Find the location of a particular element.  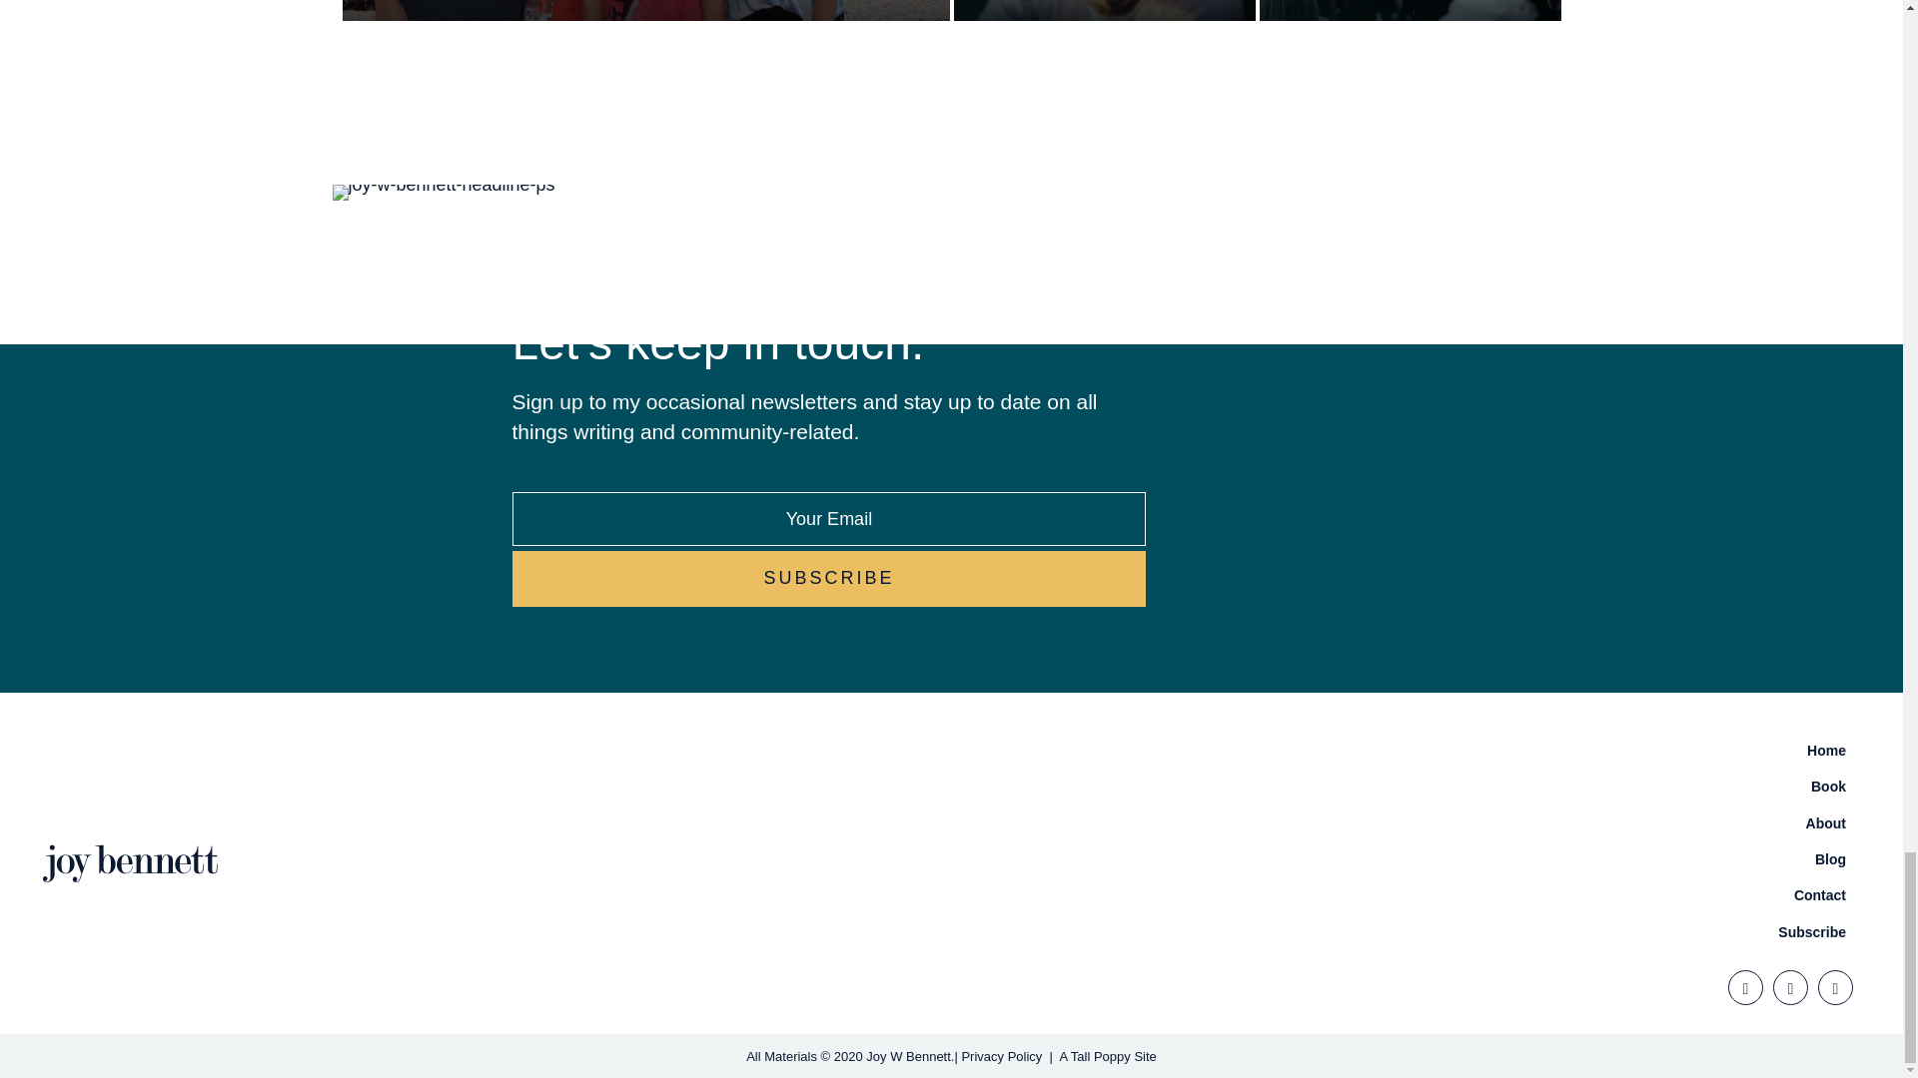

Home is located at coordinates (1411, 751).